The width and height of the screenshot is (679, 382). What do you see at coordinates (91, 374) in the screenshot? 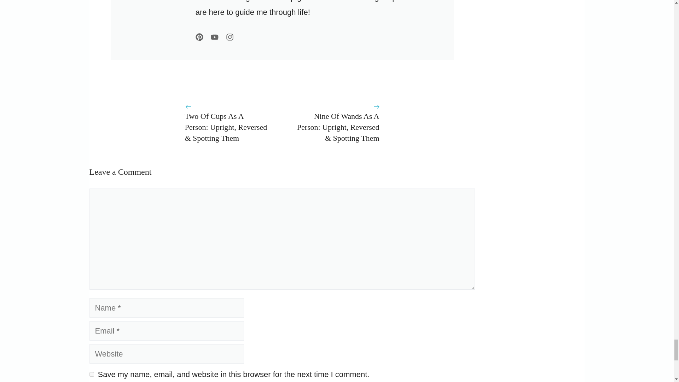
I see `yes` at bounding box center [91, 374].